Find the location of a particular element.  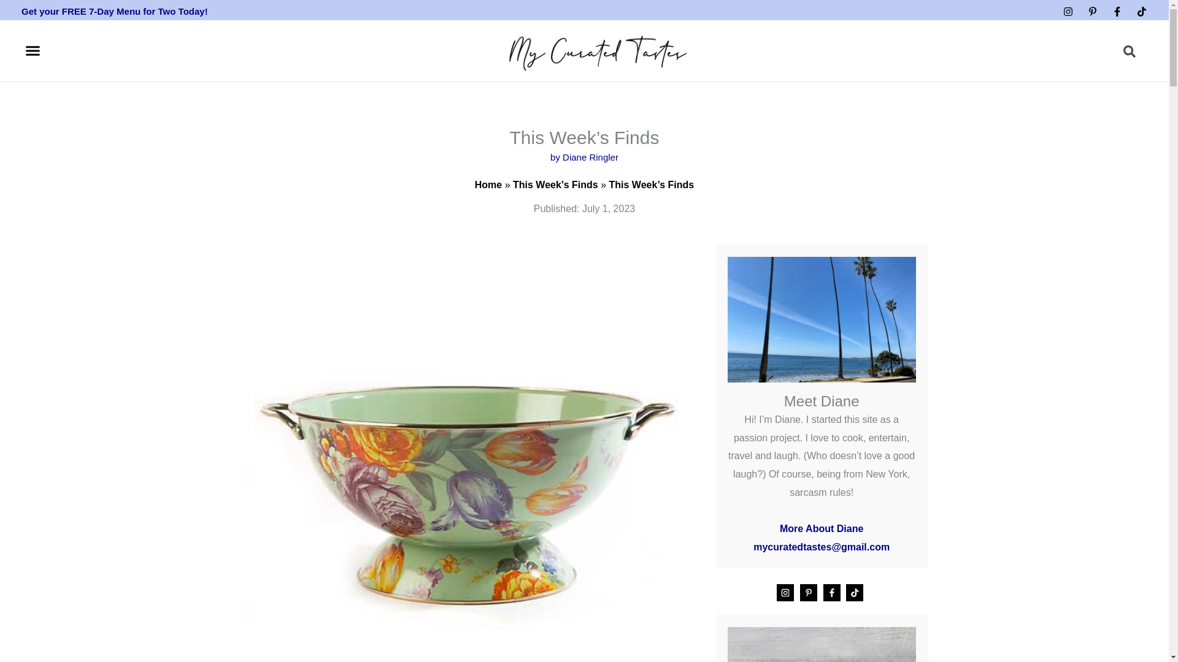

Tiktok is located at coordinates (1141, 11).